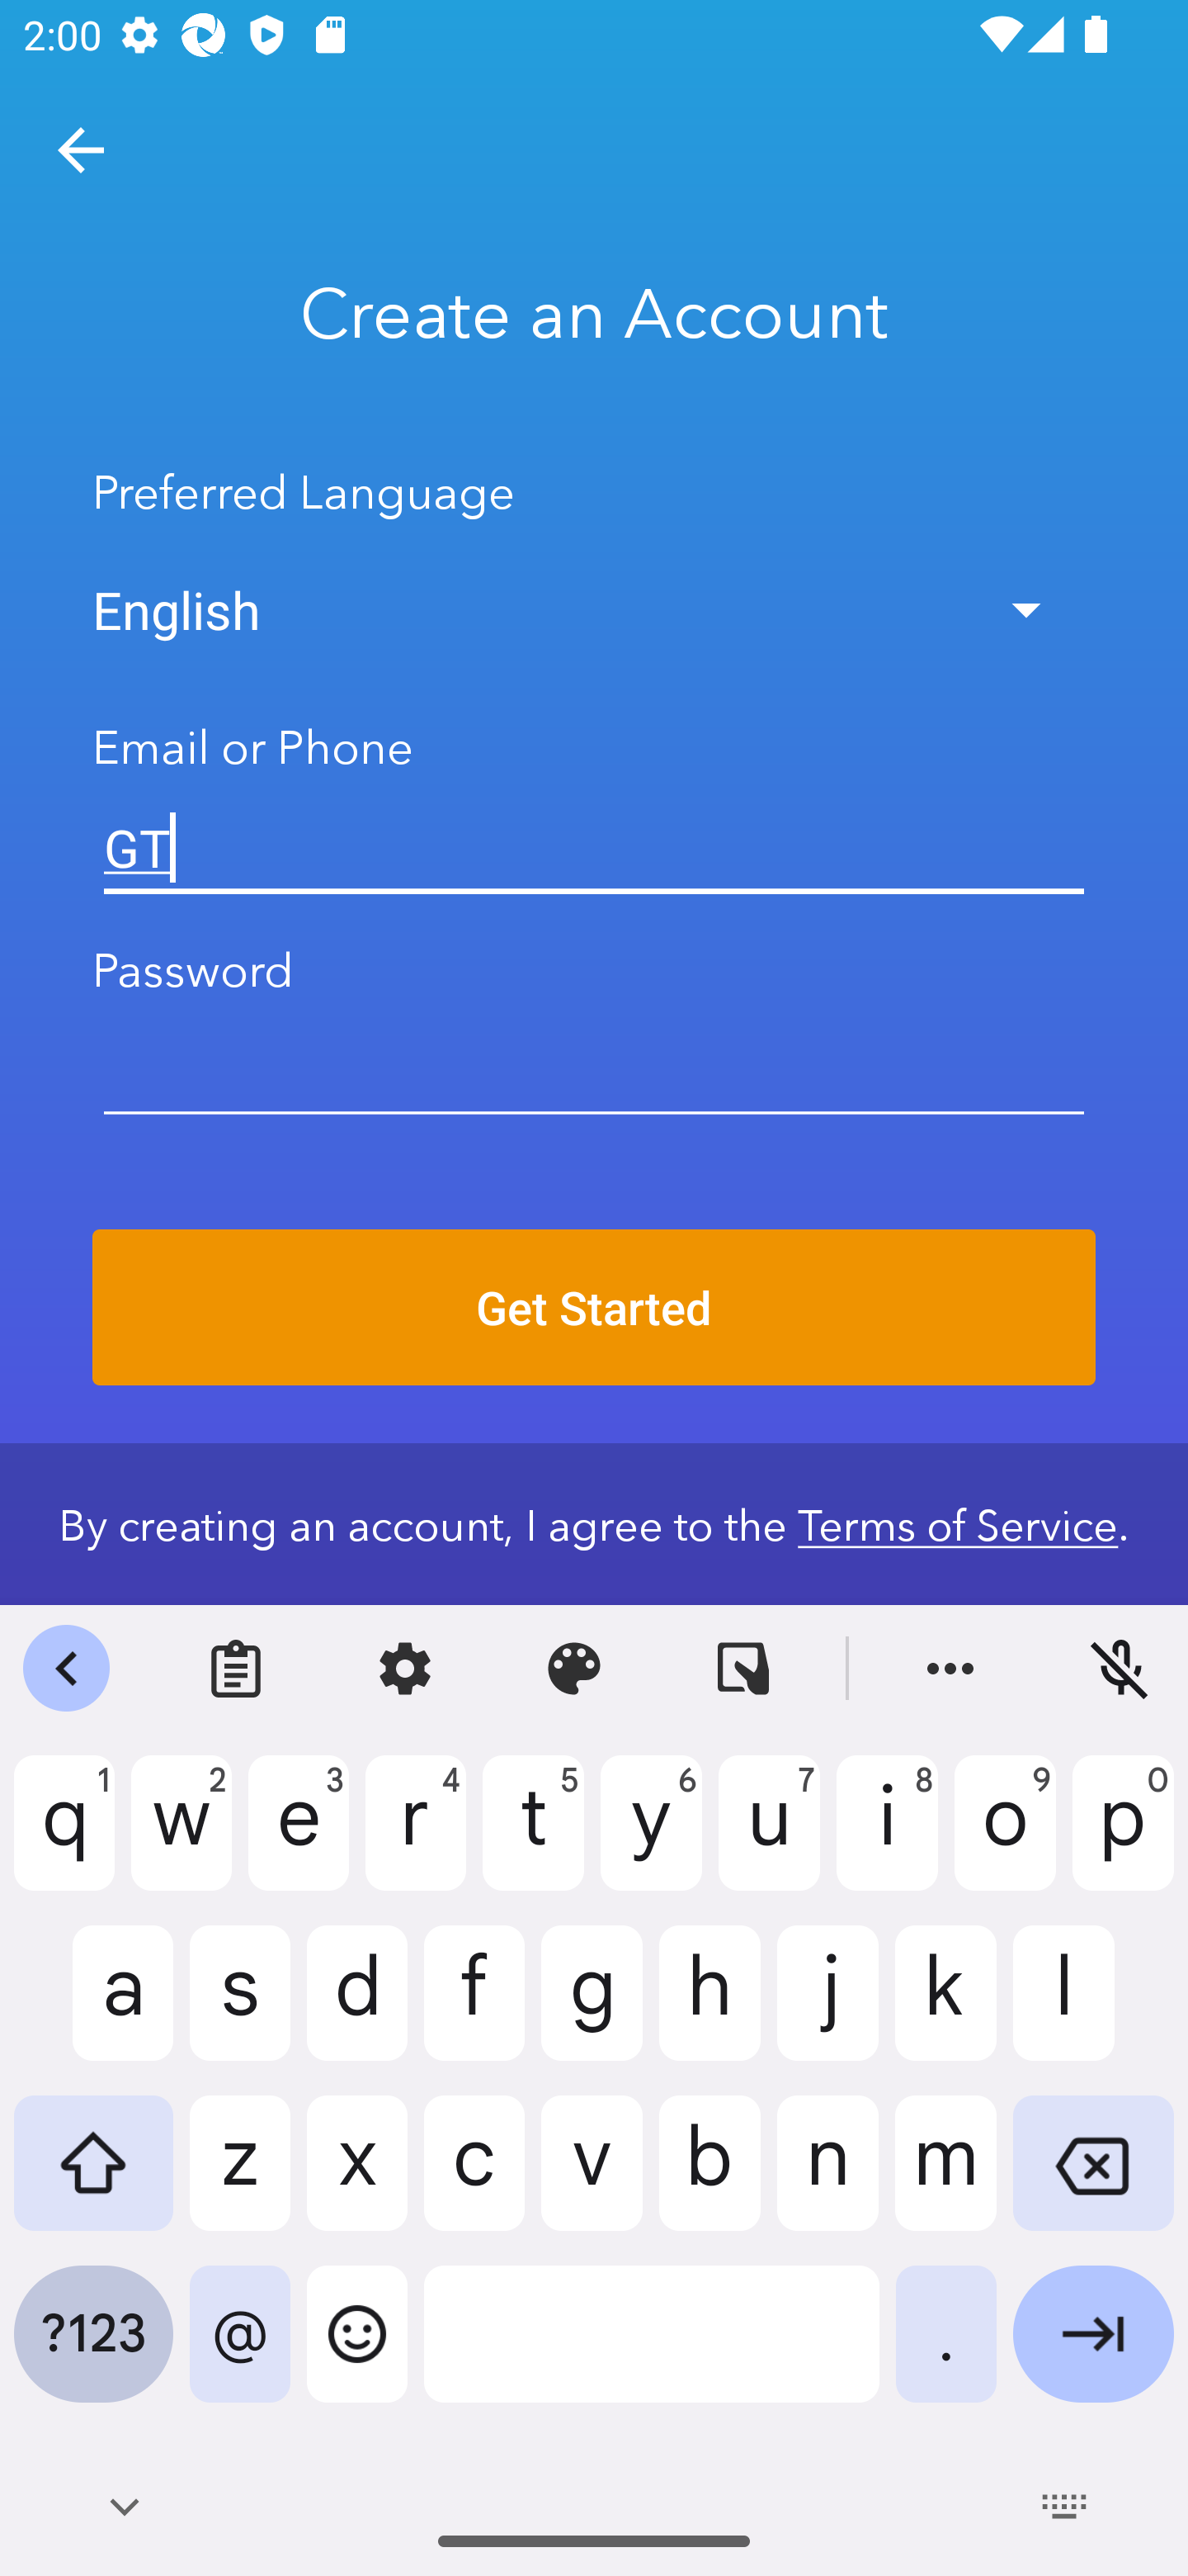 This screenshot has width=1188, height=2576. Describe the element at coordinates (594, 609) in the screenshot. I see `English` at that location.